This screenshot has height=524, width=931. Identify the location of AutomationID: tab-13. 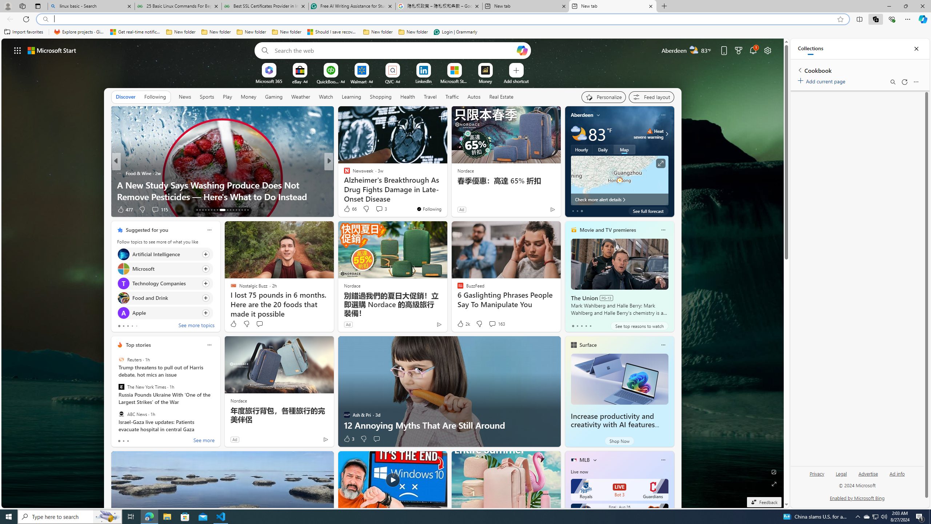
(197, 210).